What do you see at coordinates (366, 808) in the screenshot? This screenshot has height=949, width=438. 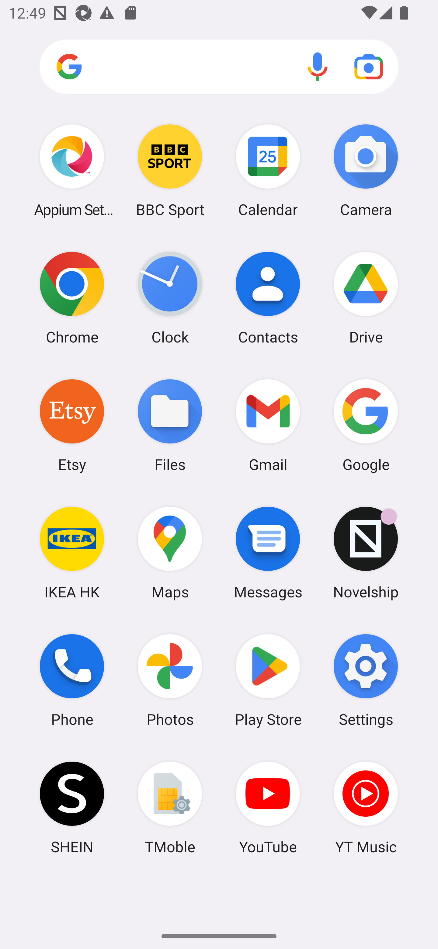 I see `YT Music` at bounding box center [366, 808].